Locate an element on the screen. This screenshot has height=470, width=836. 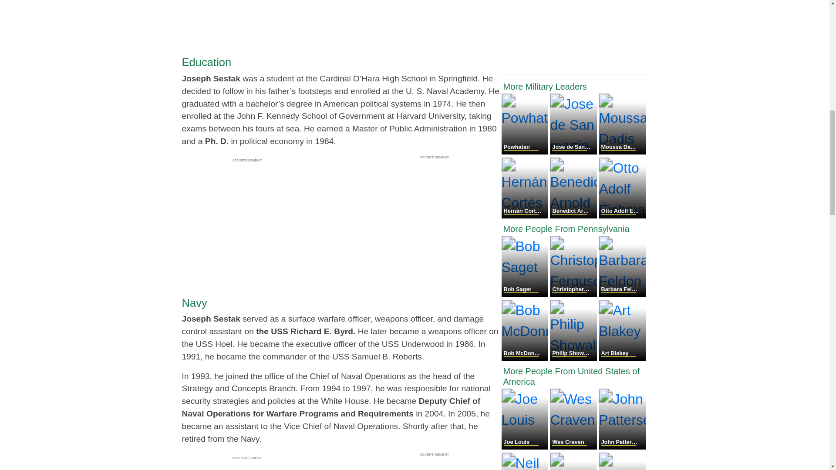
Bob Saget is located at coordinates (526, 294).